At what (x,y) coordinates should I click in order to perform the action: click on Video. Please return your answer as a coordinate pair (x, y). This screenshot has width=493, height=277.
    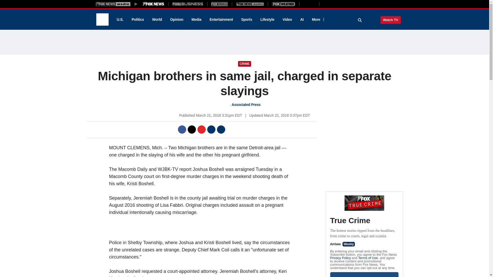
    Looking at the image, I should click on (287, 19).